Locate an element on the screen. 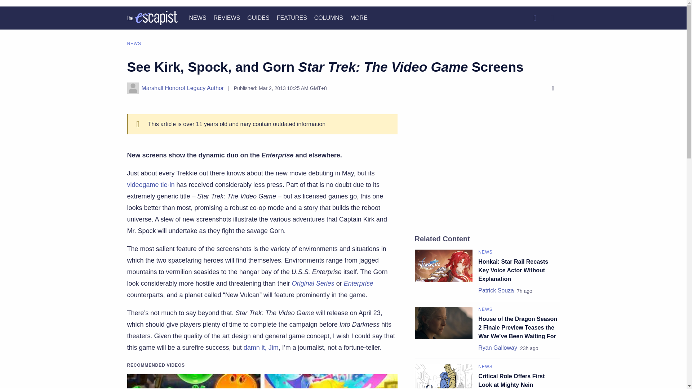 The width and height of the screenshot is (692, 389). REVIEWS is located at coordinates (226, 18).